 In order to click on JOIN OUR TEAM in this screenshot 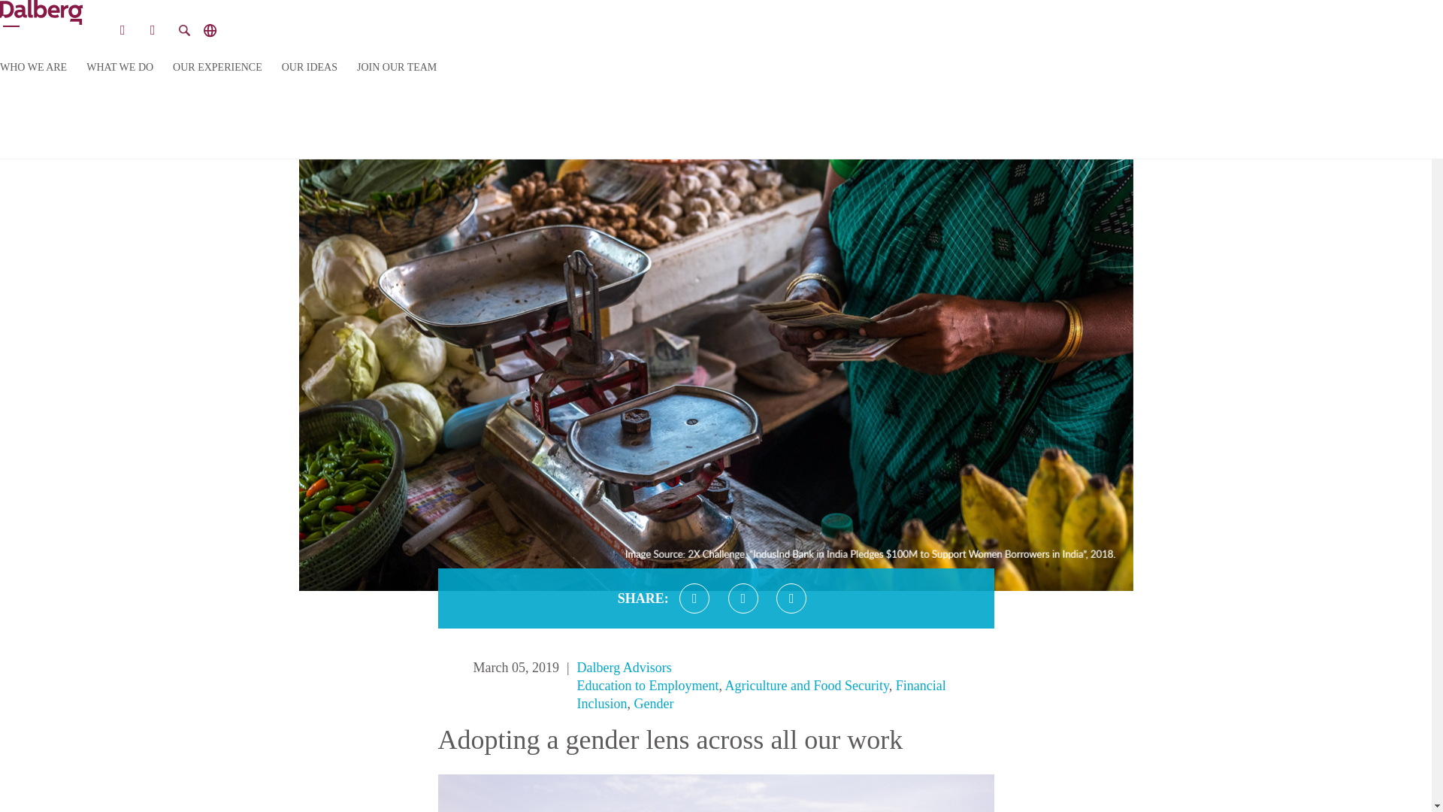, I will do `click(397, 68)`.